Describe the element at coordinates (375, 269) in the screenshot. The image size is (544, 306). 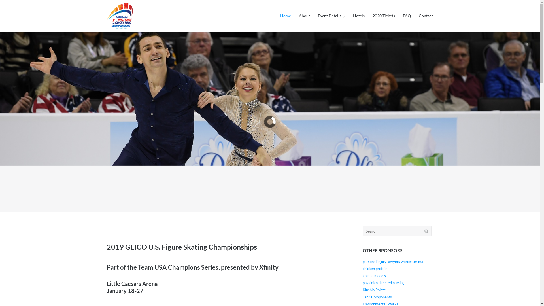
I see `chicken protein` at that location.